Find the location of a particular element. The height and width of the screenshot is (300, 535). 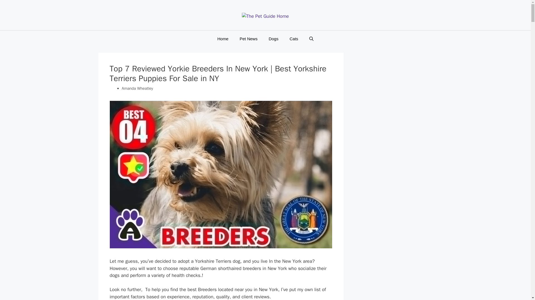

The Pet Guide Home is located at coordinates (265, 16).